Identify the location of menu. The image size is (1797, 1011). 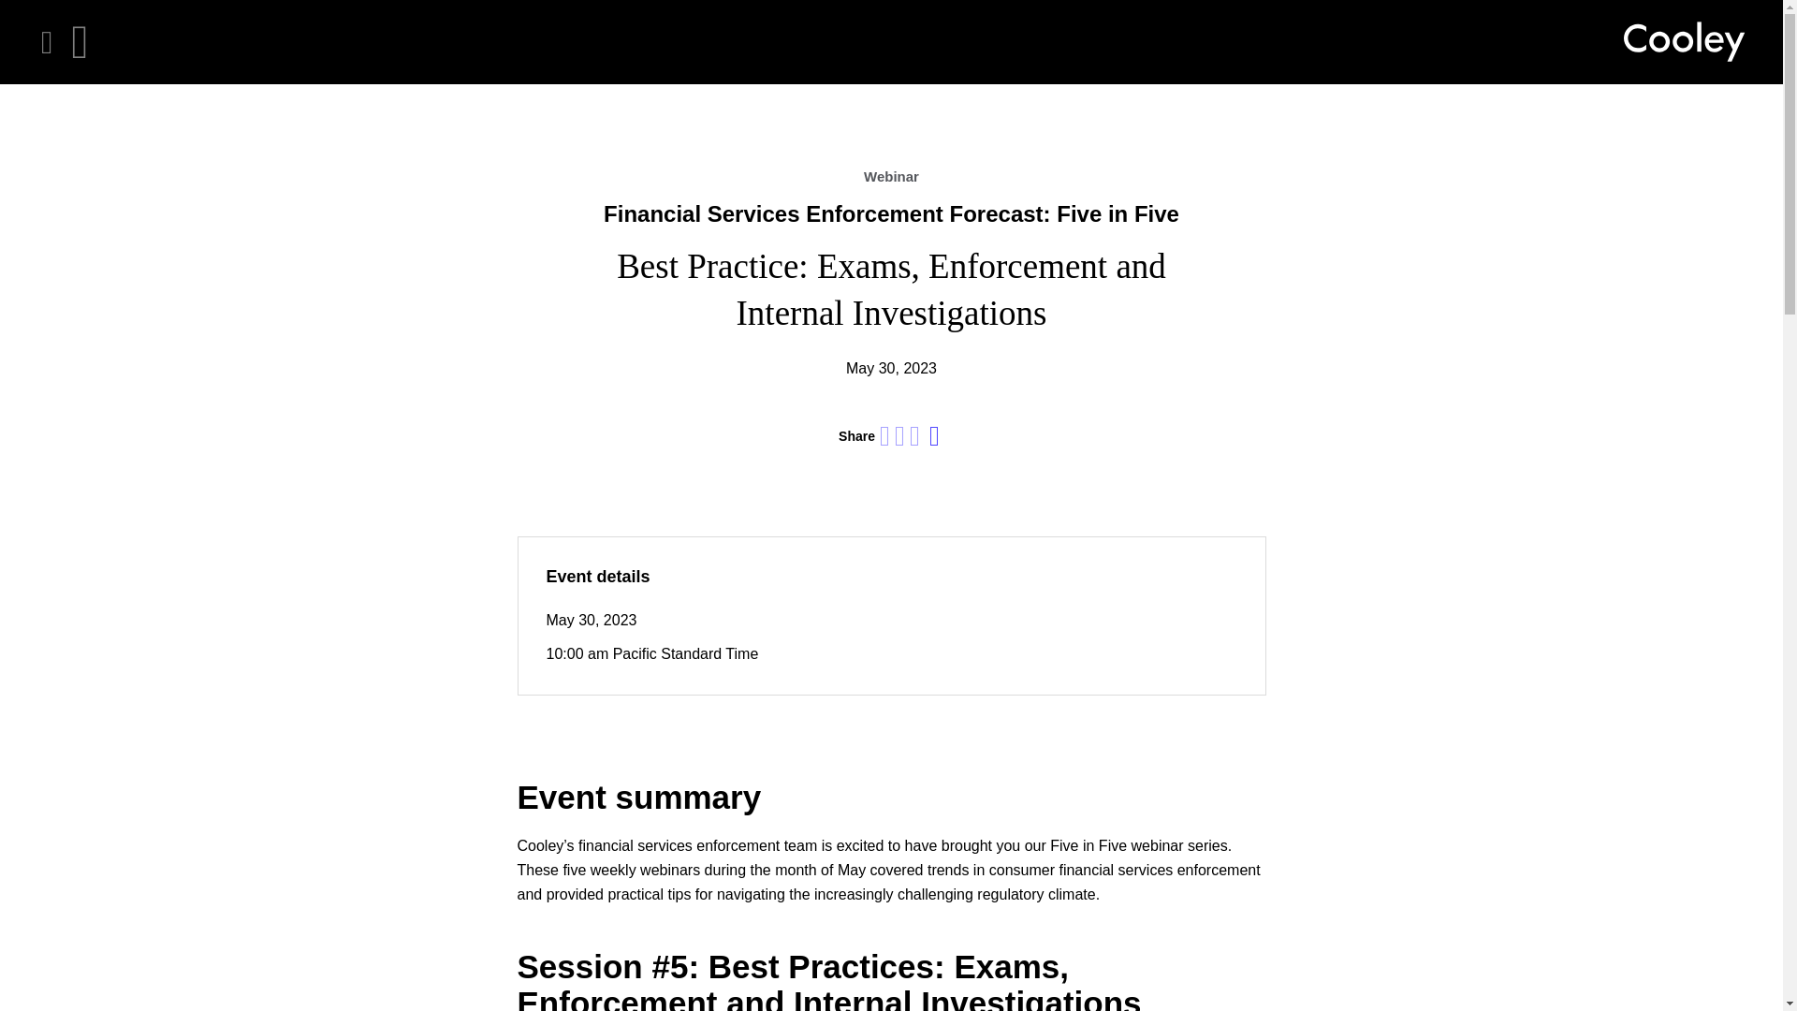
(47, 42).